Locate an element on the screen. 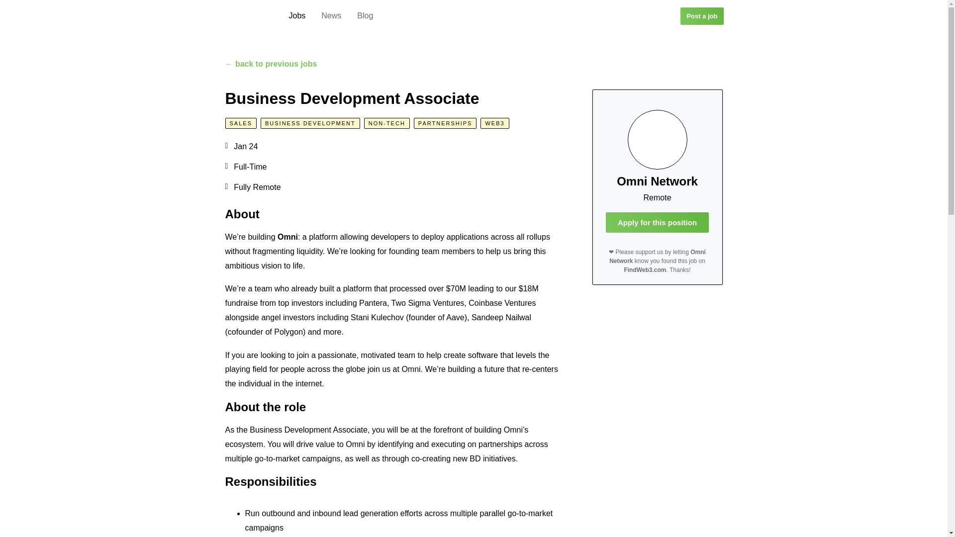 The image size is (955, 537). Post a job is located at coordinates (701, 15).